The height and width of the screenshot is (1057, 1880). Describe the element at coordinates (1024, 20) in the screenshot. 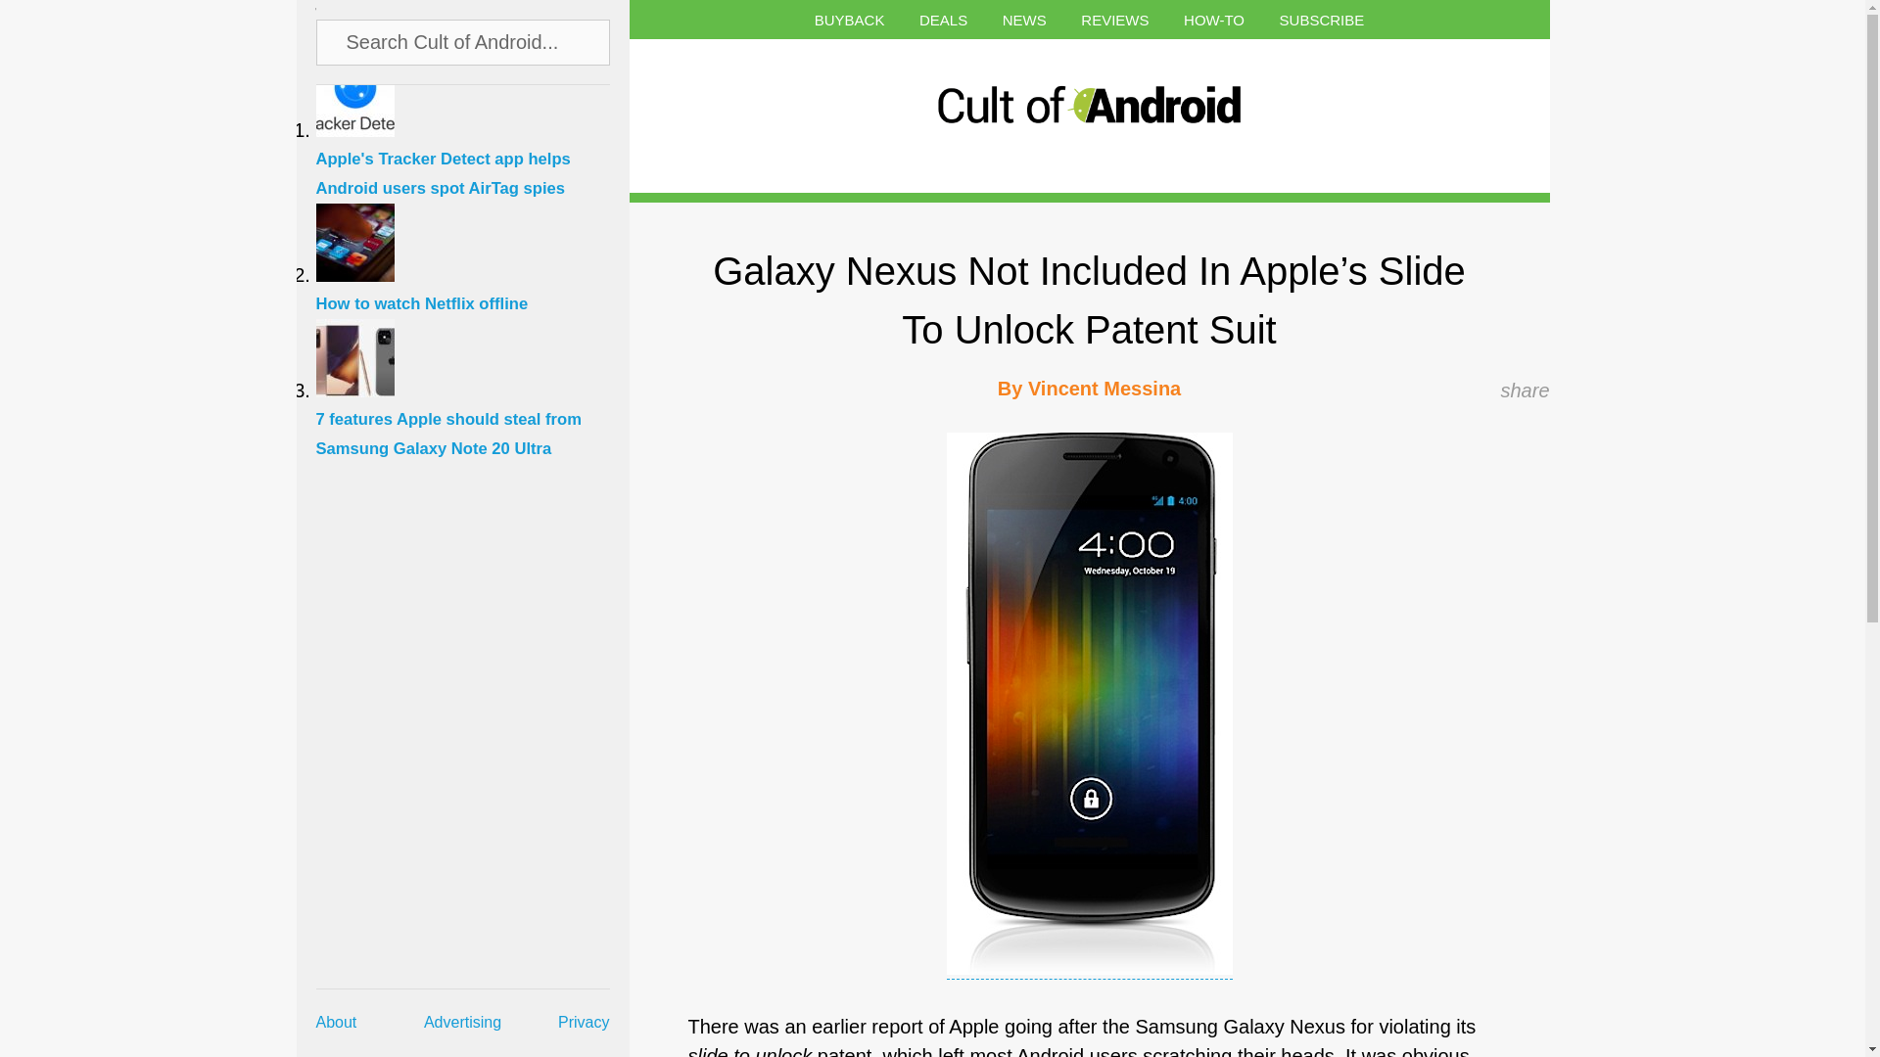

I see `NEWS` at that location.